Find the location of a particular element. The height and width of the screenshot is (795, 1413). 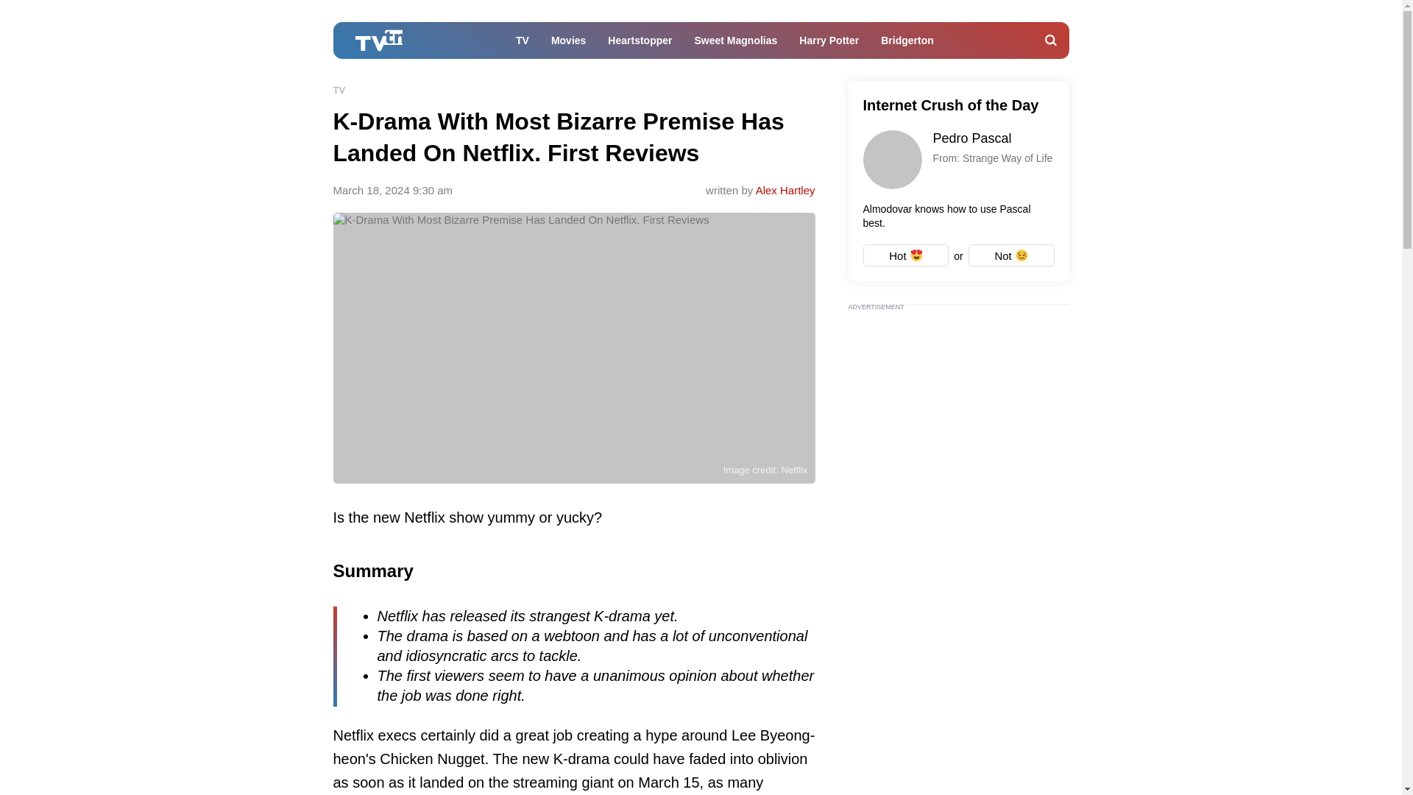

Heartstopper is located at coordinates (907, 44).